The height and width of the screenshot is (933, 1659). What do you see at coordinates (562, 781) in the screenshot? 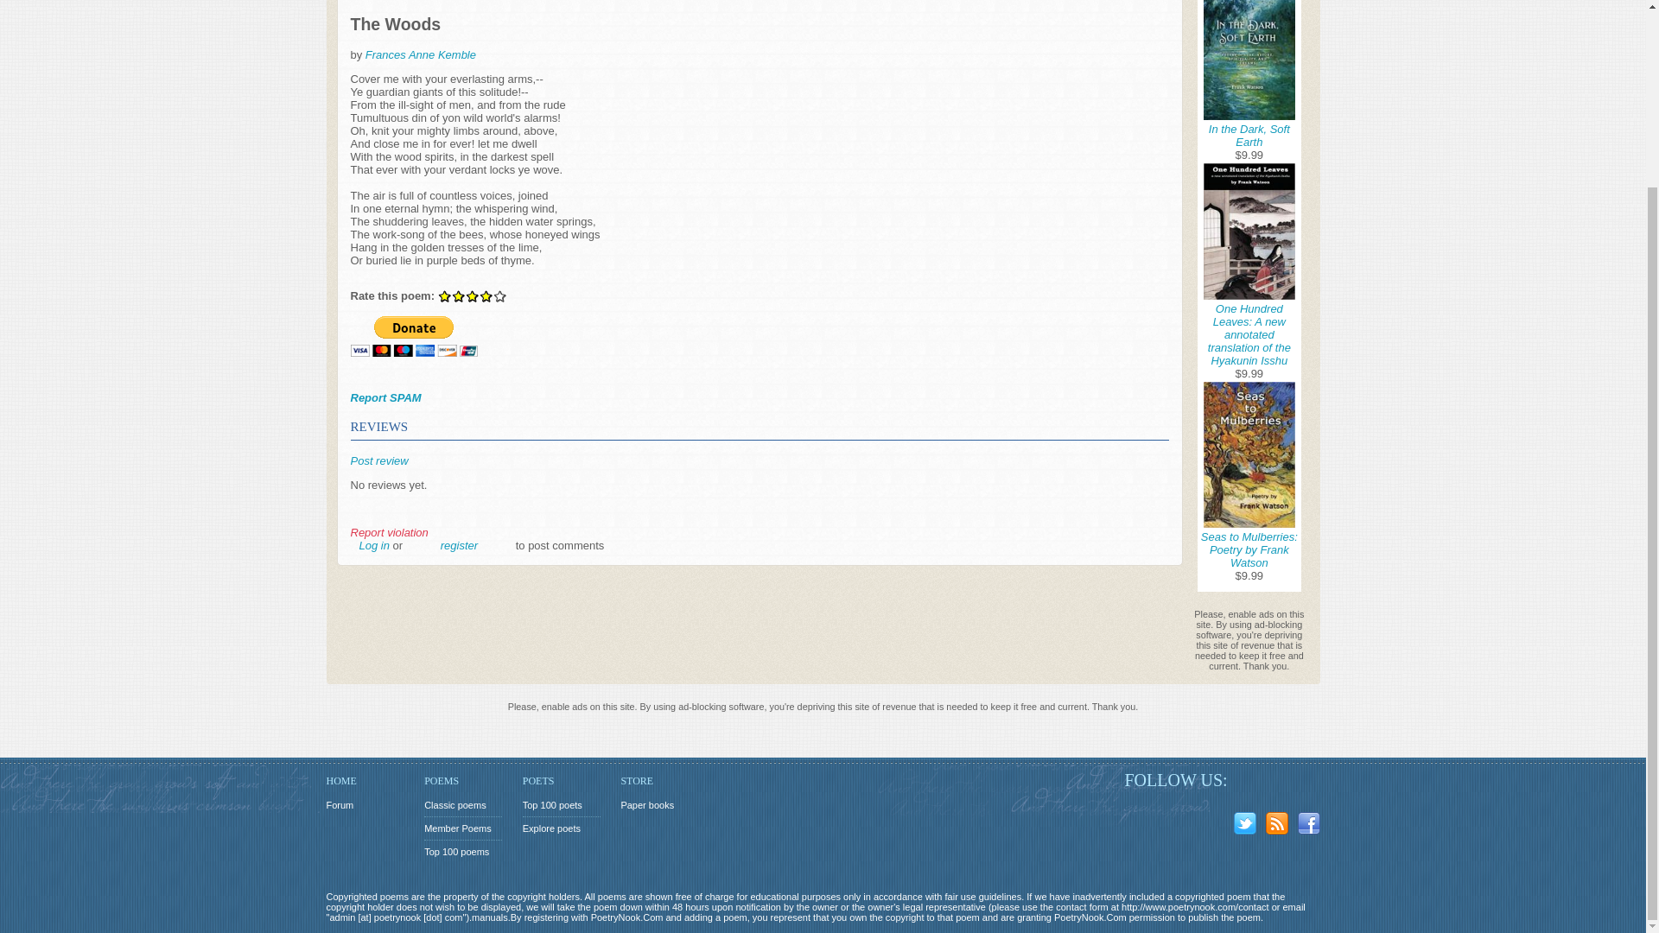
I see `POETS` at bounding box center [562, 781].